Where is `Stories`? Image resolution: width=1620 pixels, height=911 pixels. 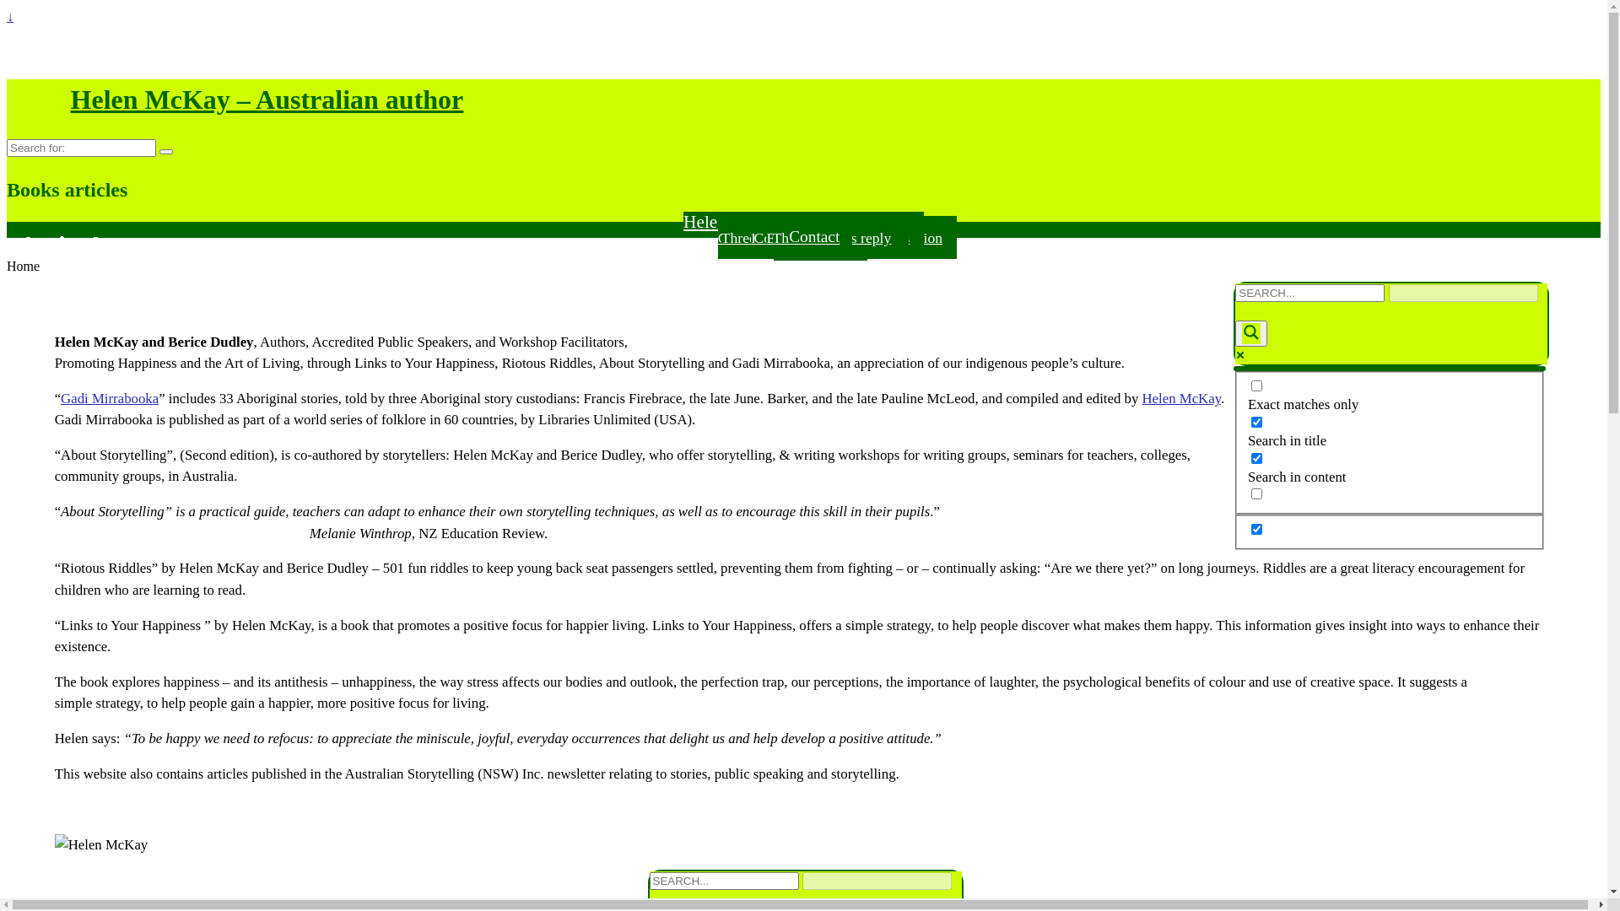 Stories is located at coordinates (820, 237).